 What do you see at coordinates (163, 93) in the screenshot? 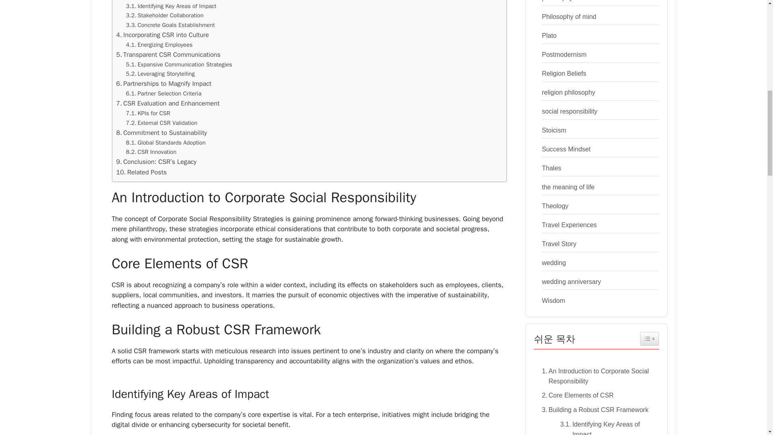
I see `Partner Selection Criteria` at bounding box center [163, 93].